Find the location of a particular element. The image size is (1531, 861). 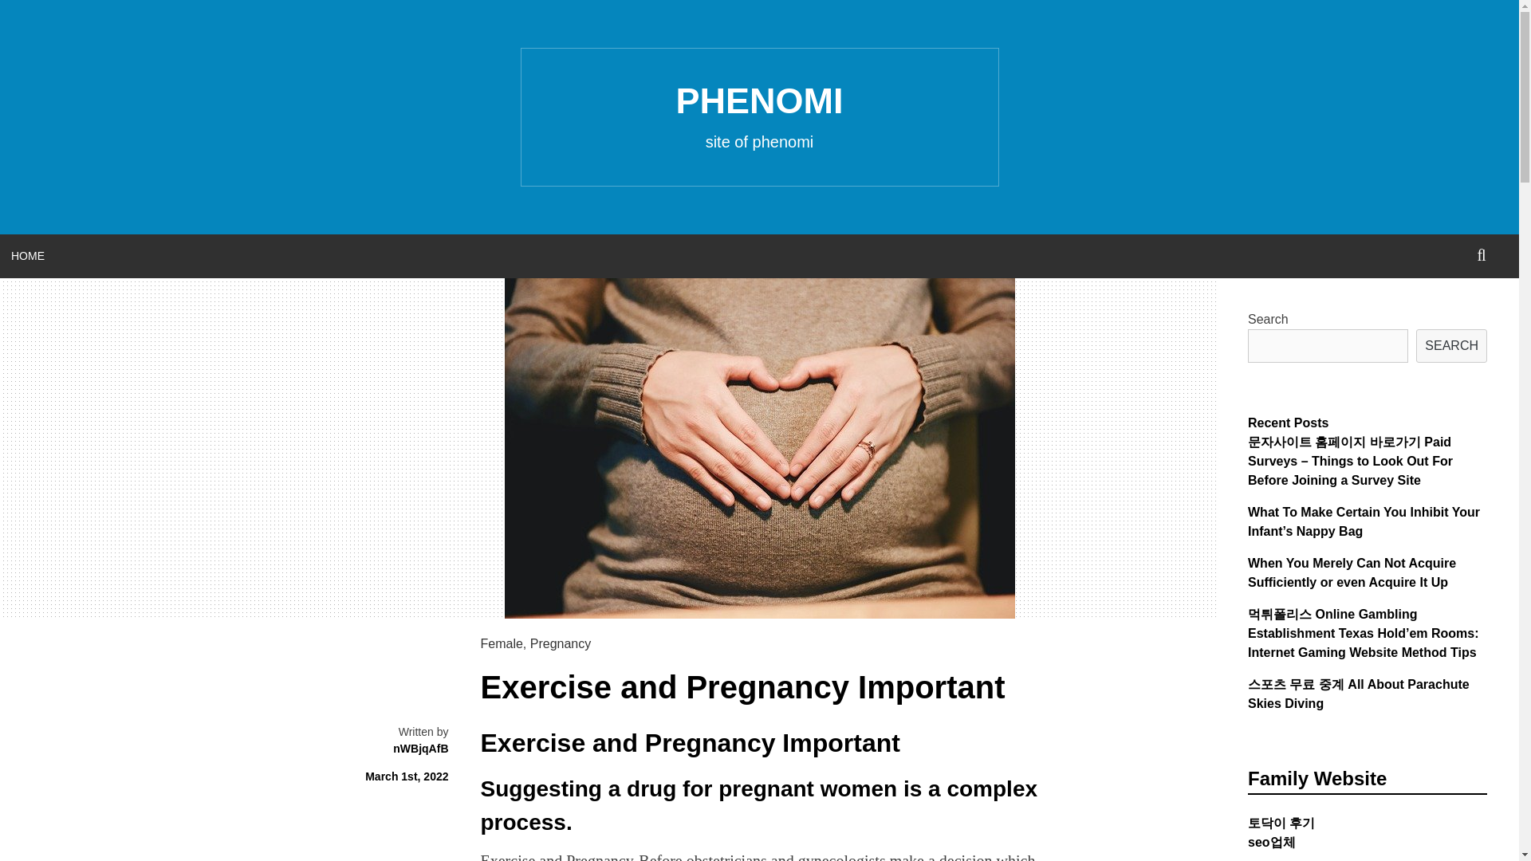

nWBjqAfB is located at coordinates (421, 748).